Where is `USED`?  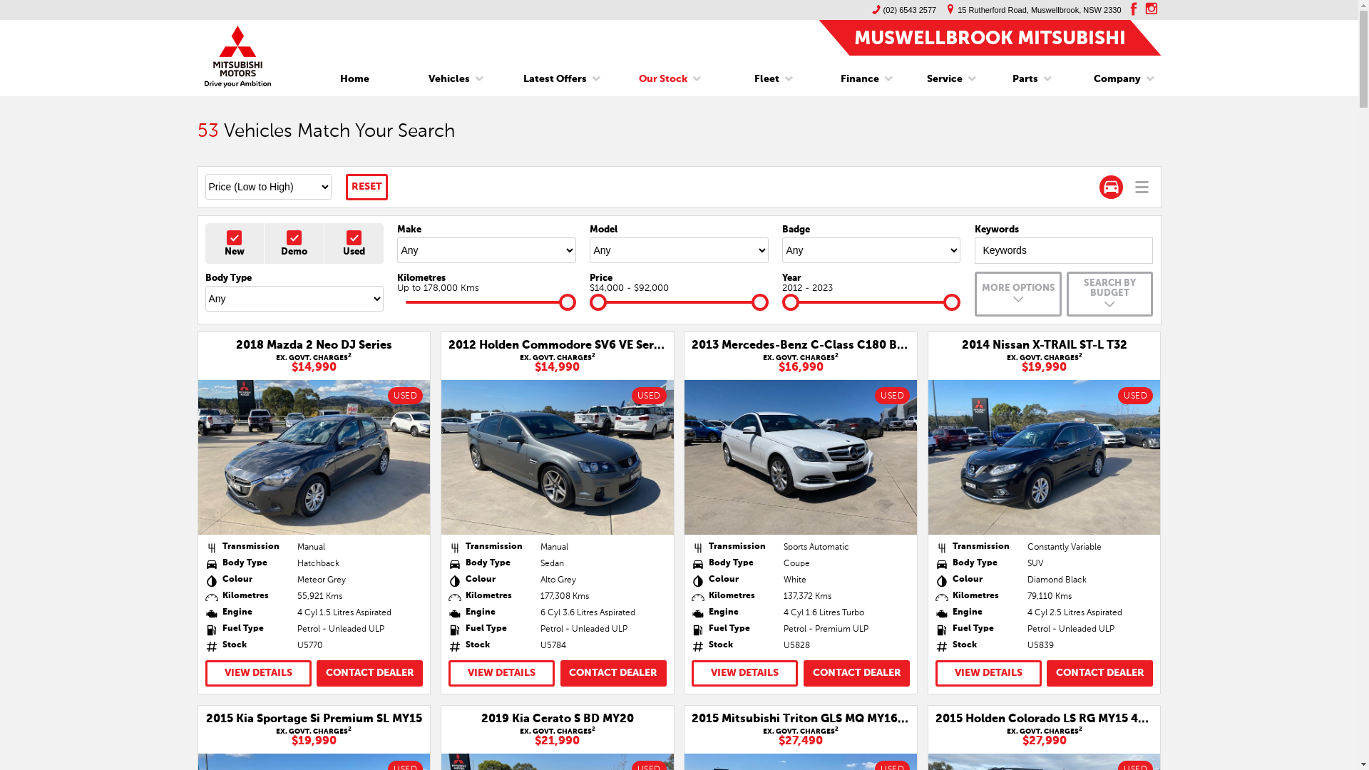 USED is located at coordinates (314, 458).